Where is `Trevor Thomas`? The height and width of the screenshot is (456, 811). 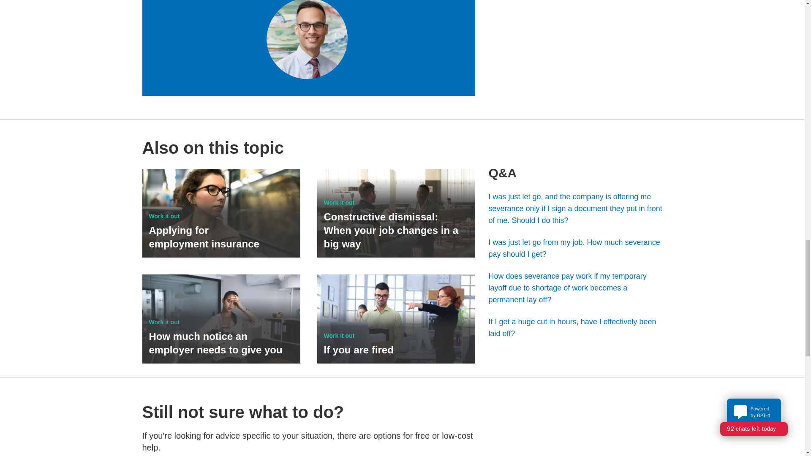 Trevor Thomas is located at coordinates (306, 39).